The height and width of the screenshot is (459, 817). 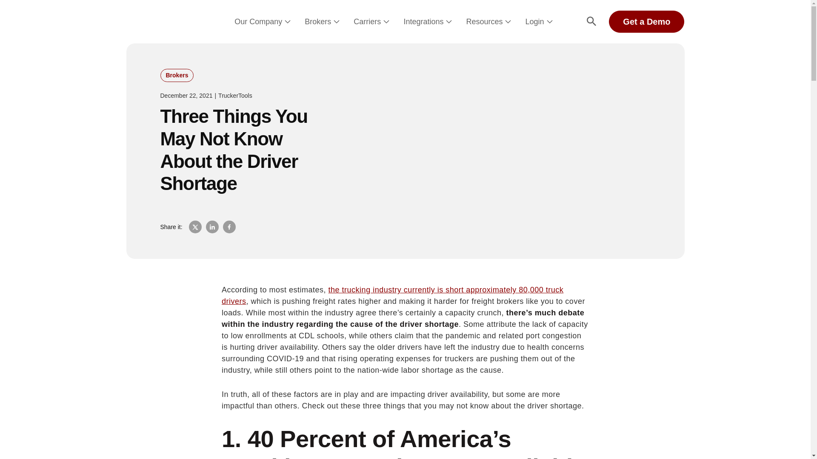 I want to click on Login, so click(x=534, y=22).